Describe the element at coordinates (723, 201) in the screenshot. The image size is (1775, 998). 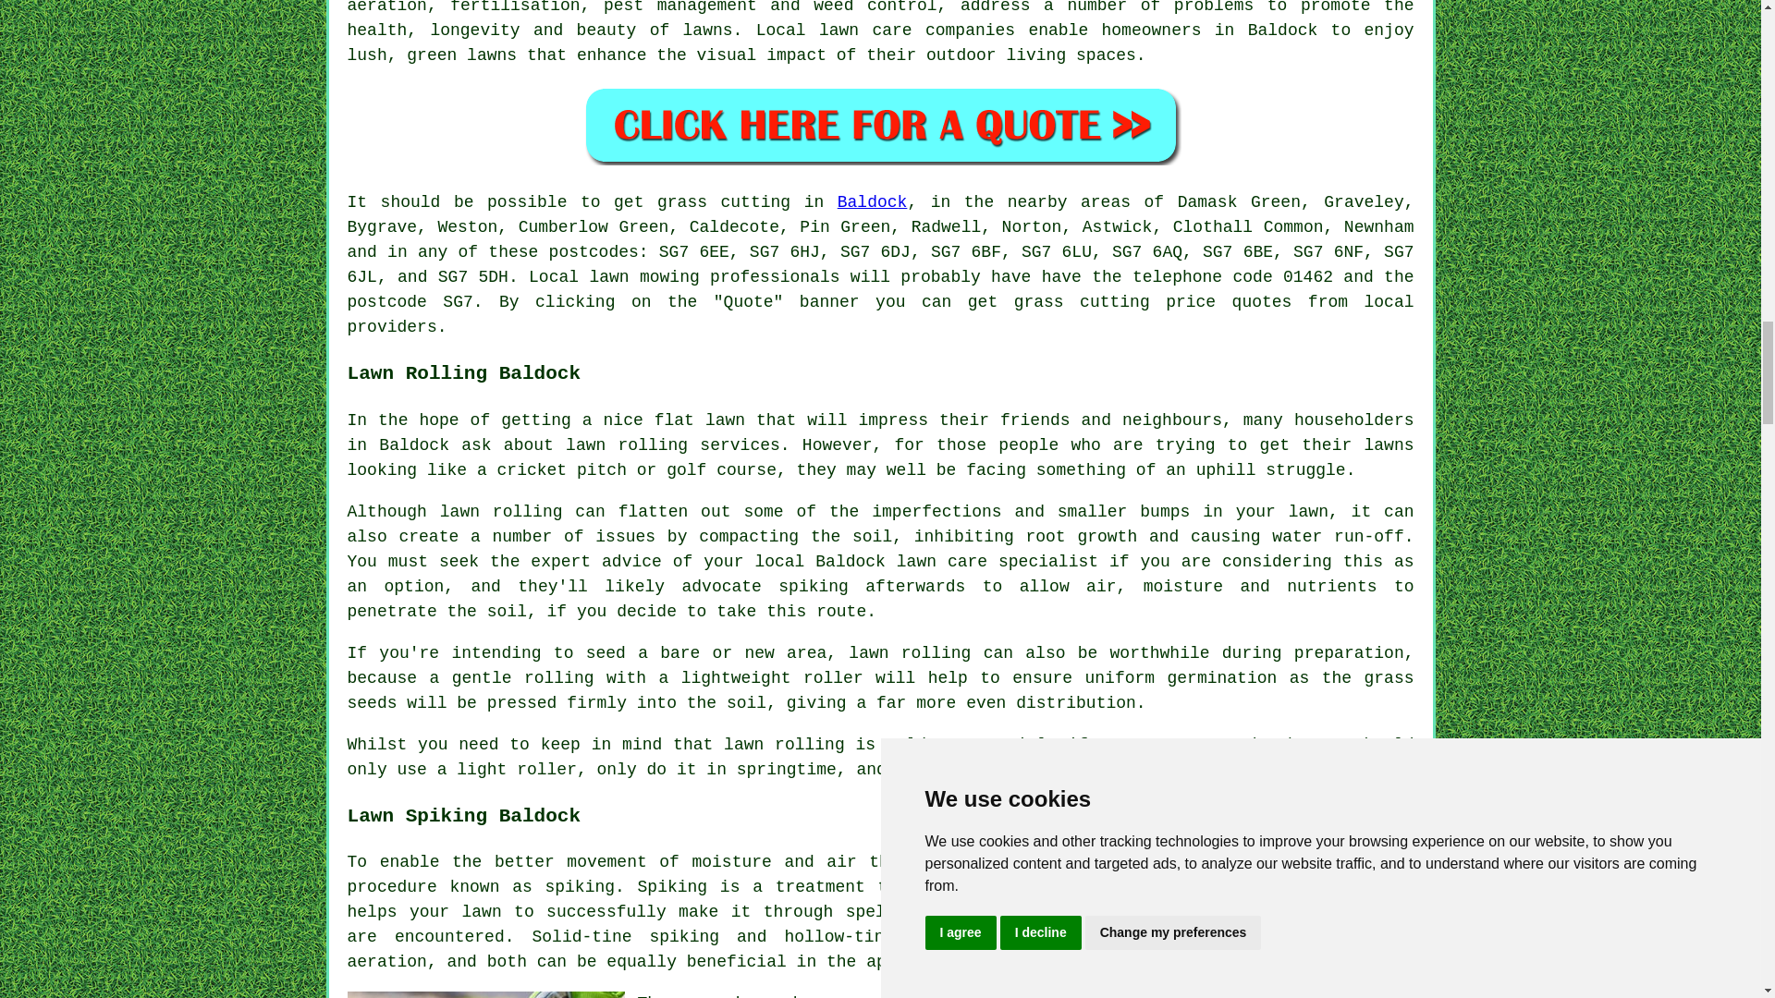
I see `grass cutting` at that location.